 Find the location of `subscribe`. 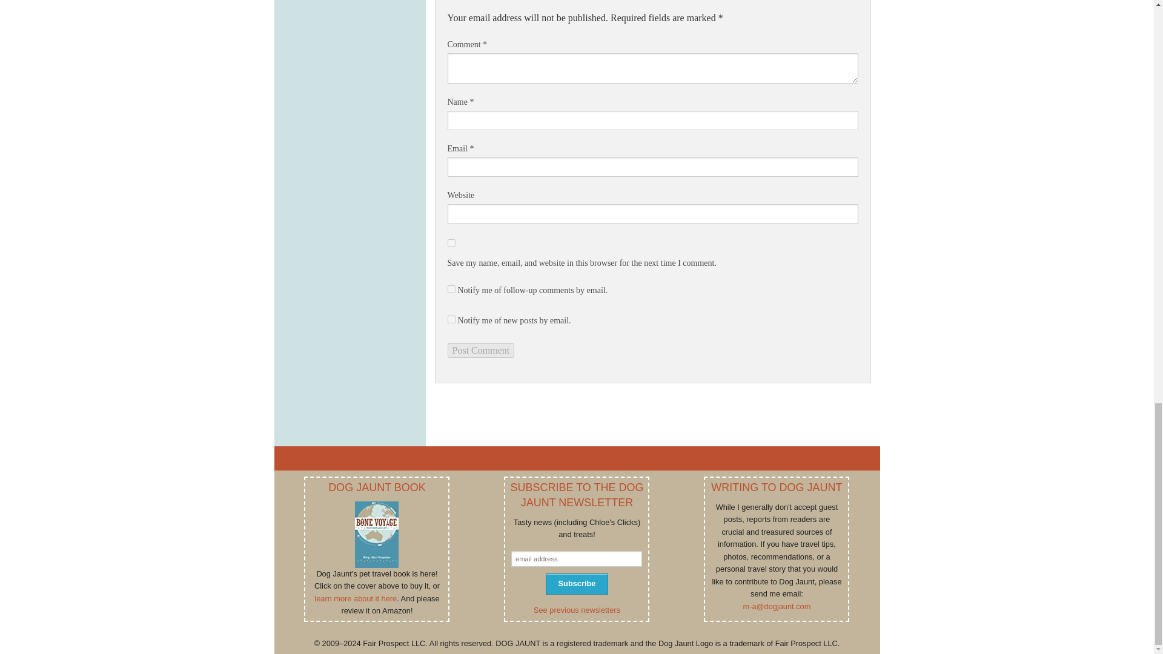

subscribe is located at coordinates (451, 288).